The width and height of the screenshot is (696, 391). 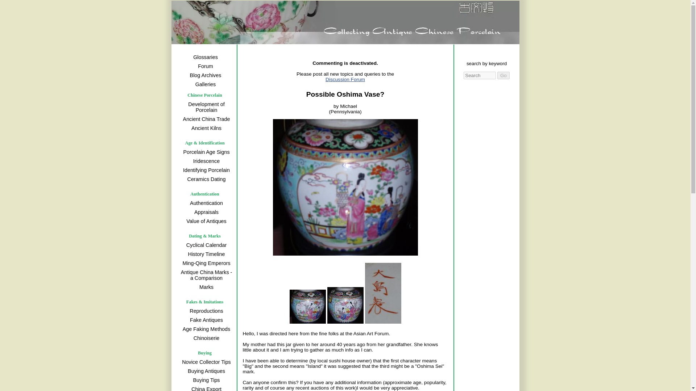 What do you see at coordinates (205, 380) in the screenshot?
I see `Buying Tips` at bounding box center [205, 380].